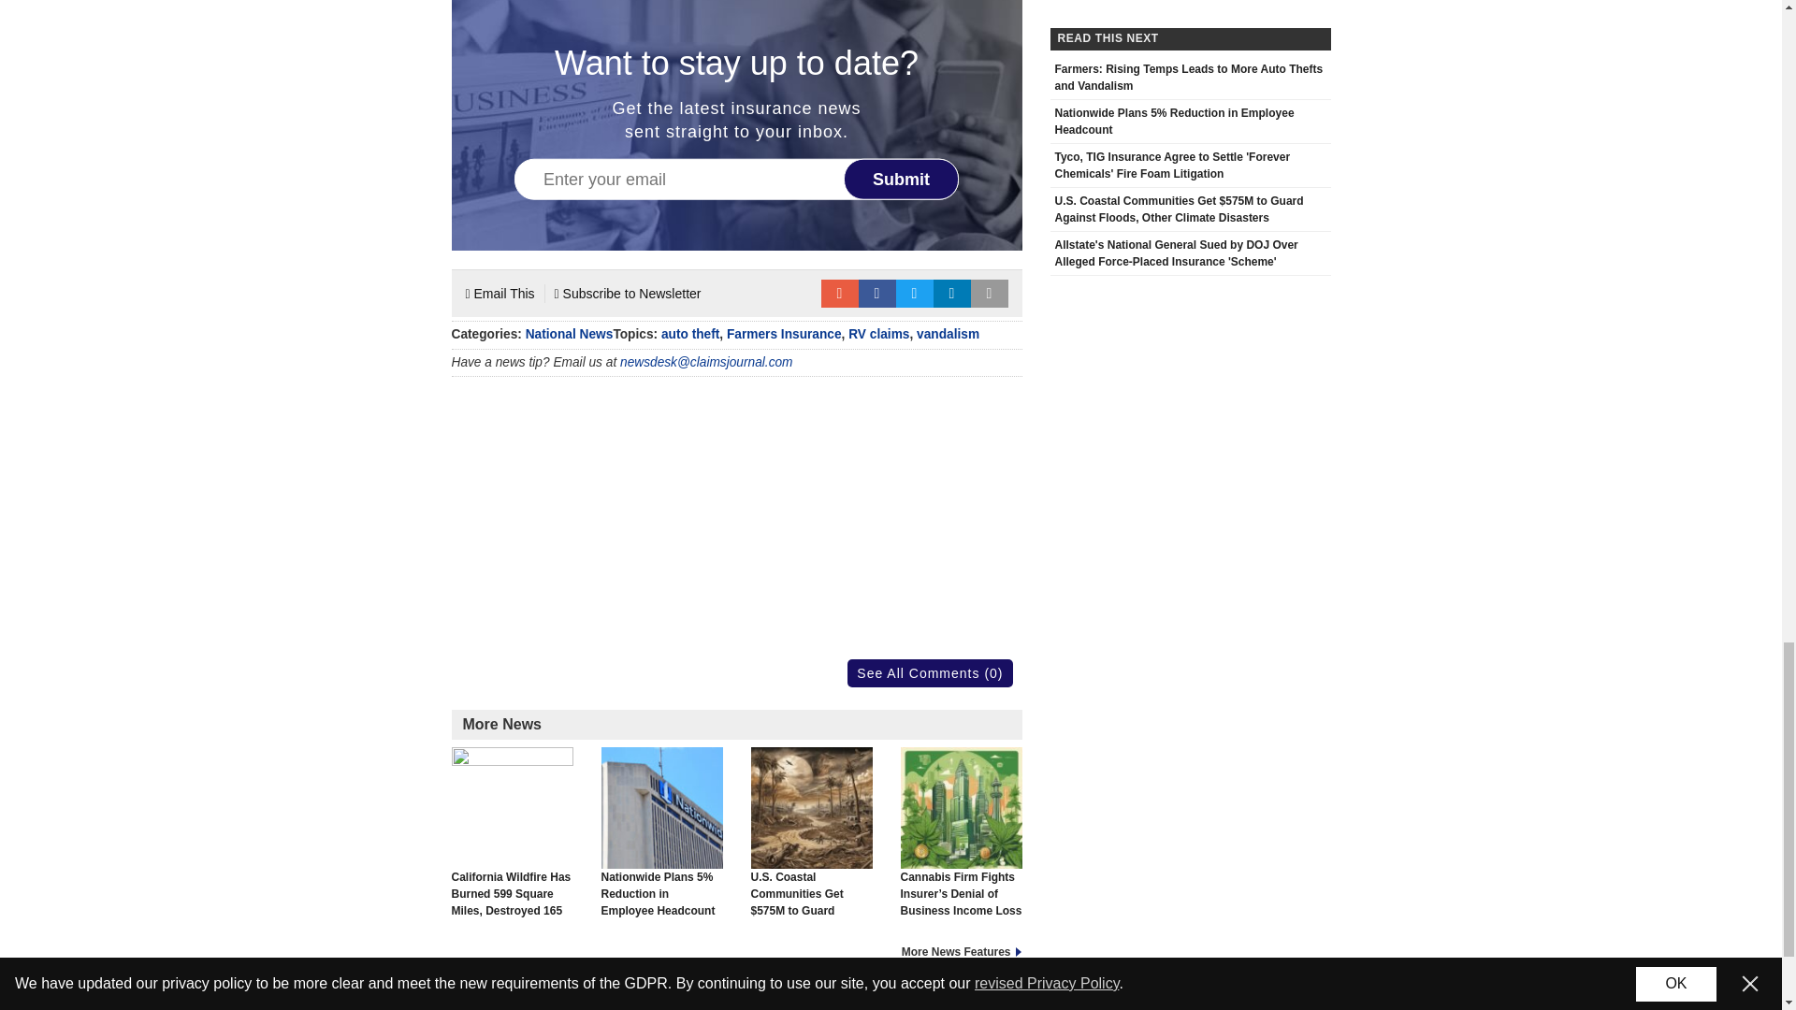 The image size is (1796, 1010). Describe the element at coordinates (915, 294) in the screenshot. I see `Share on Twitter.` at that location.